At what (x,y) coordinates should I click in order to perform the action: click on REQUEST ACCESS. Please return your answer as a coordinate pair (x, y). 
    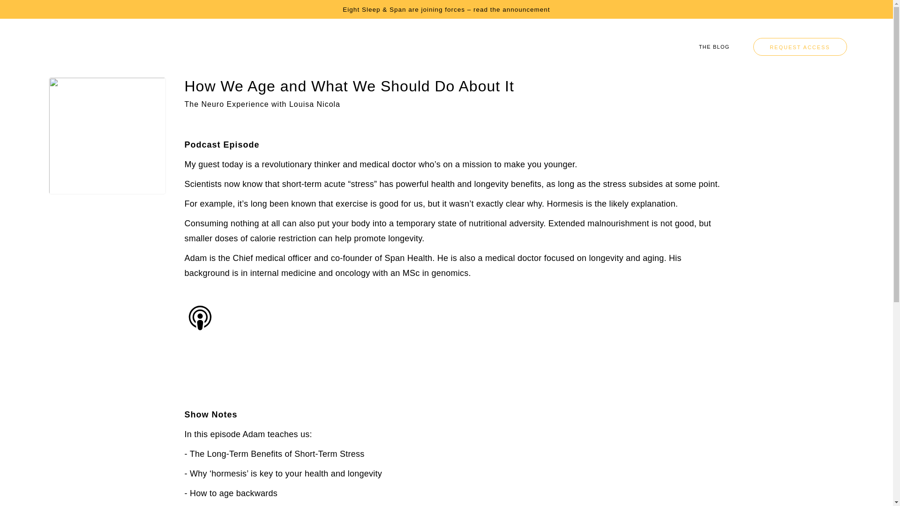
    Looking at the image, I should click on (800, 47).